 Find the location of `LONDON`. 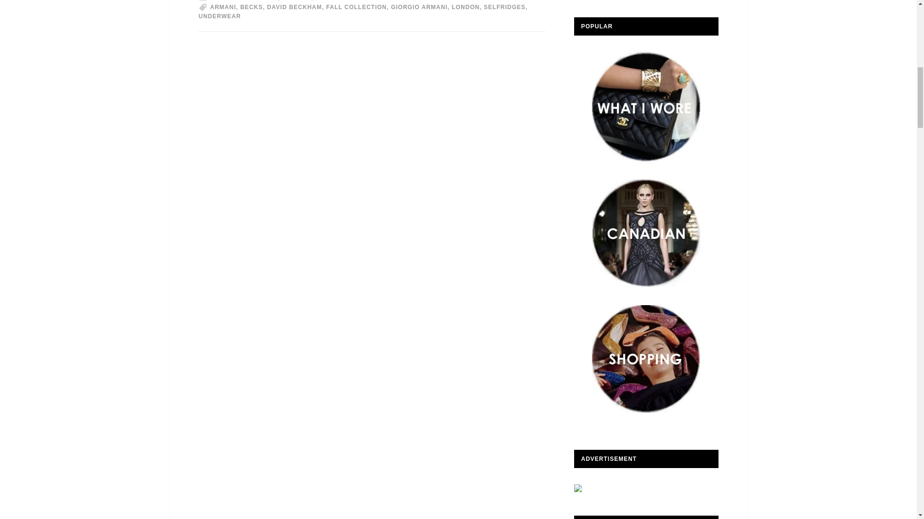

LONDON is located at coordinates (465, 7).